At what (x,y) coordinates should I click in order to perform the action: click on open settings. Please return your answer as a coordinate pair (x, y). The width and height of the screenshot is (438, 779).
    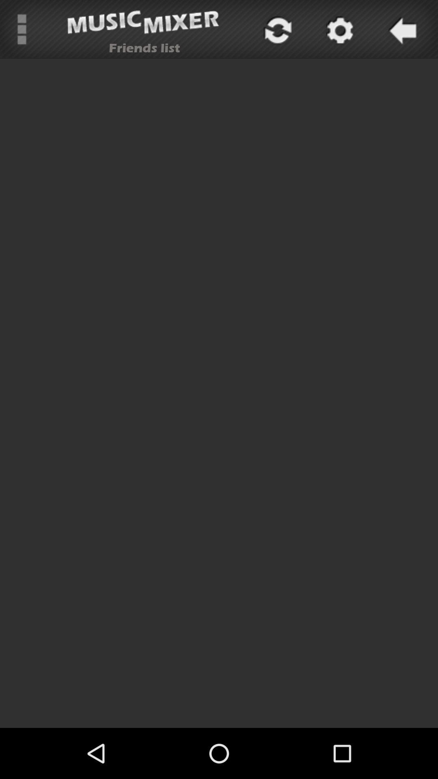
    Looking at the image, I should click on (339, 29).